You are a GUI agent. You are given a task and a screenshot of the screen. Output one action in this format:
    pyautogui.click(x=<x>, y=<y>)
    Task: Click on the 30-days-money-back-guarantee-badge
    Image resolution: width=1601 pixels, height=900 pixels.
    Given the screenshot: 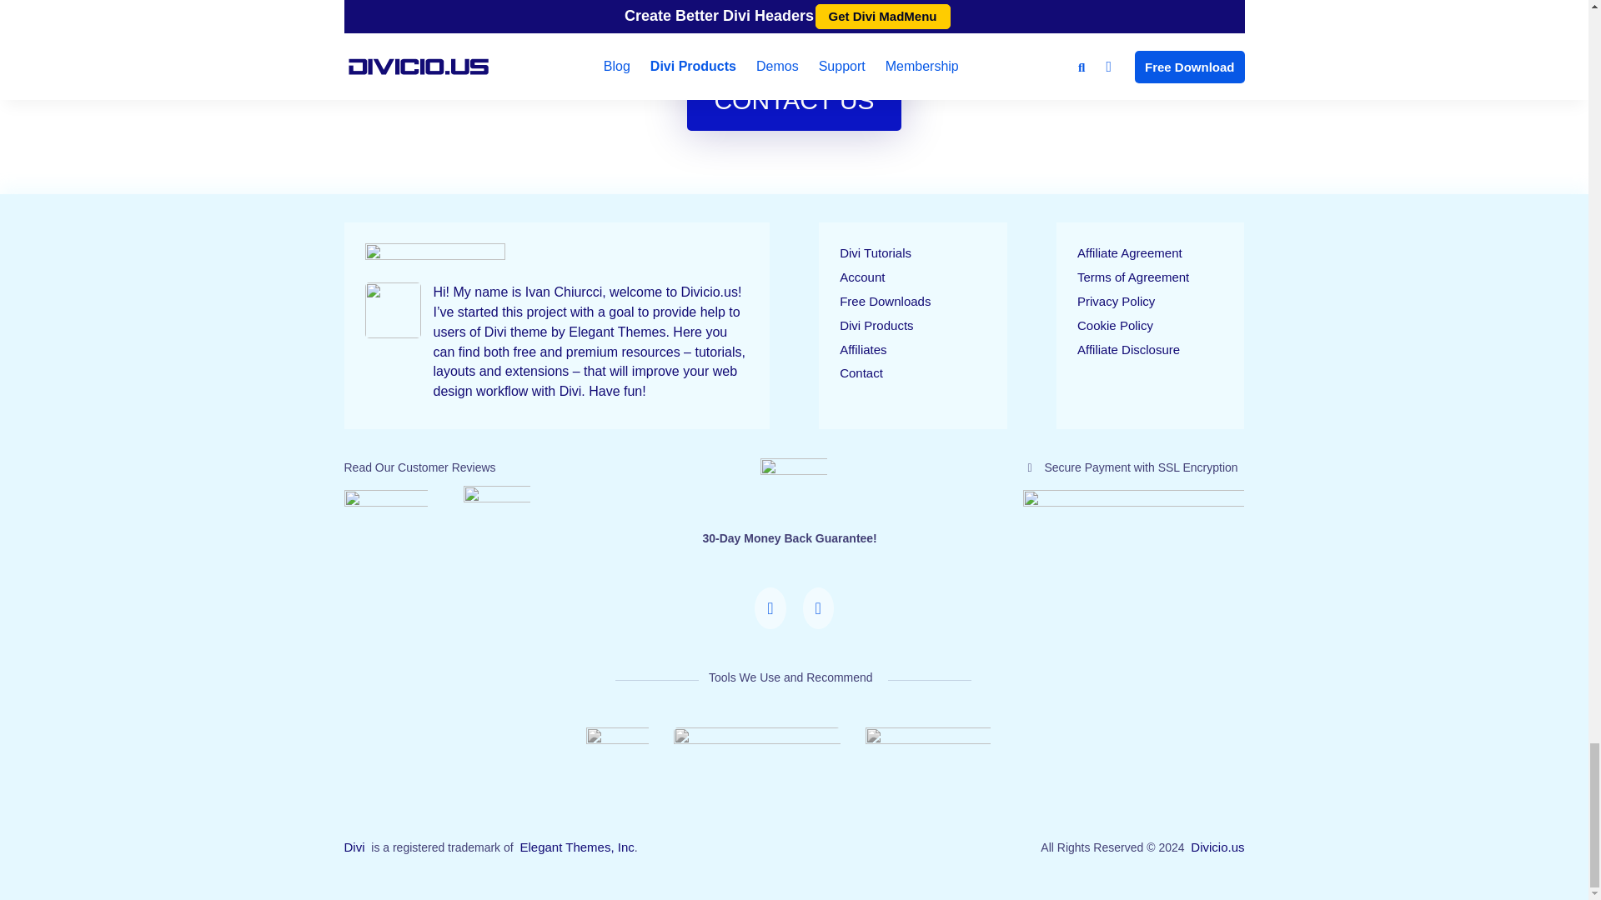 What is the action you would take?
    pyautogui.click(x=794, y=491)
    